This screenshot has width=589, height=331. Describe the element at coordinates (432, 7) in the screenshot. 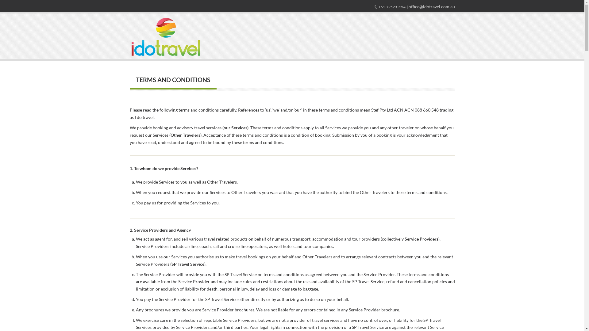

I see `office@idotravel.com.au` at that location.